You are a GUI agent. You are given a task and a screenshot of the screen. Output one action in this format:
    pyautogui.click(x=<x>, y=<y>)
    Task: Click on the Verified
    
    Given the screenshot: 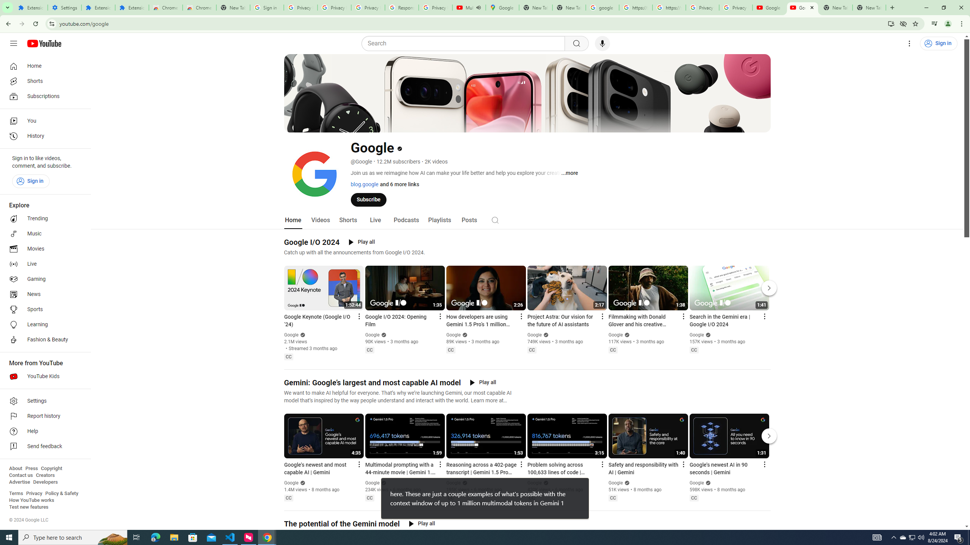 What is the action you would take?
    pyautogui.click(x=707, y=483)
    